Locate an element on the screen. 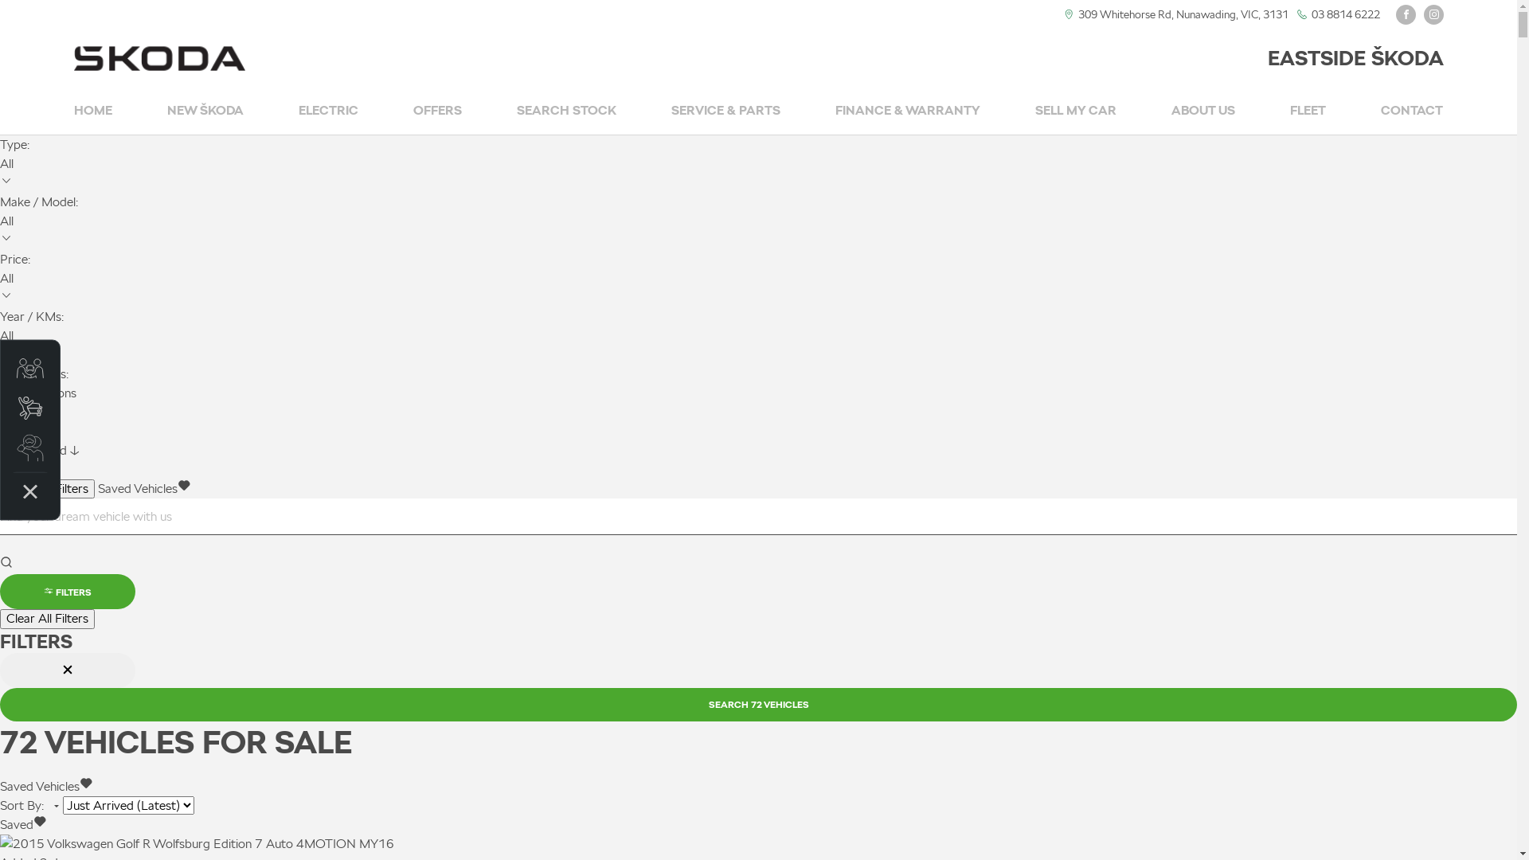 The width and height of the screenshot is (1529, 860). ELECTRIC is located at coordinates (328, 111).